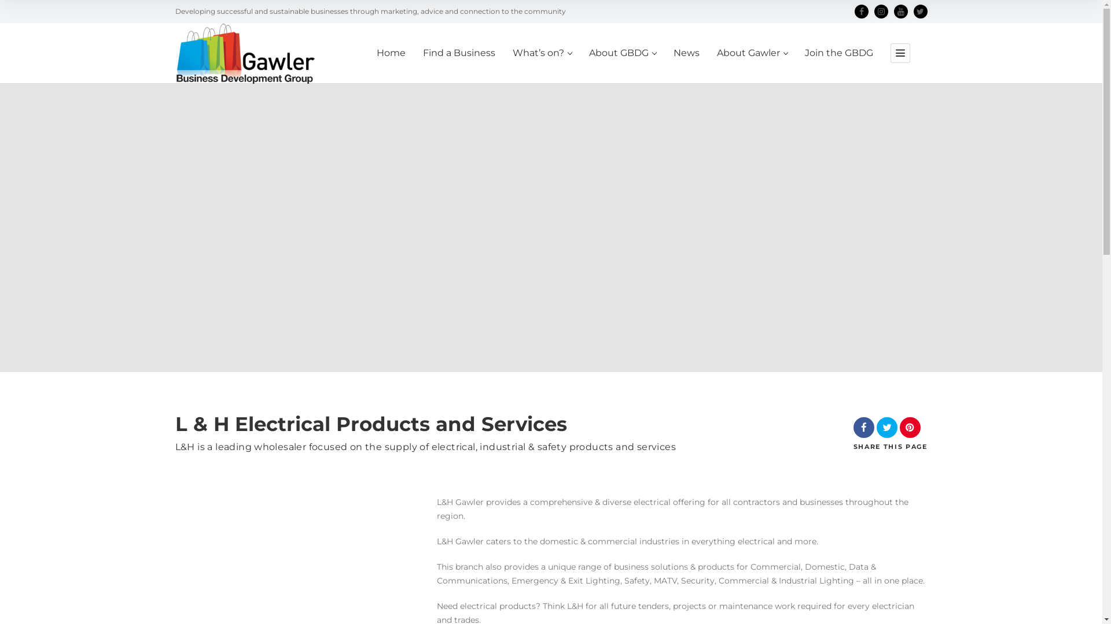 This screenshot has width=1111, height=624. What do you see at coordinates (391, 65) in the screenshot?
I see `Home` at bounding box center [391, 65].